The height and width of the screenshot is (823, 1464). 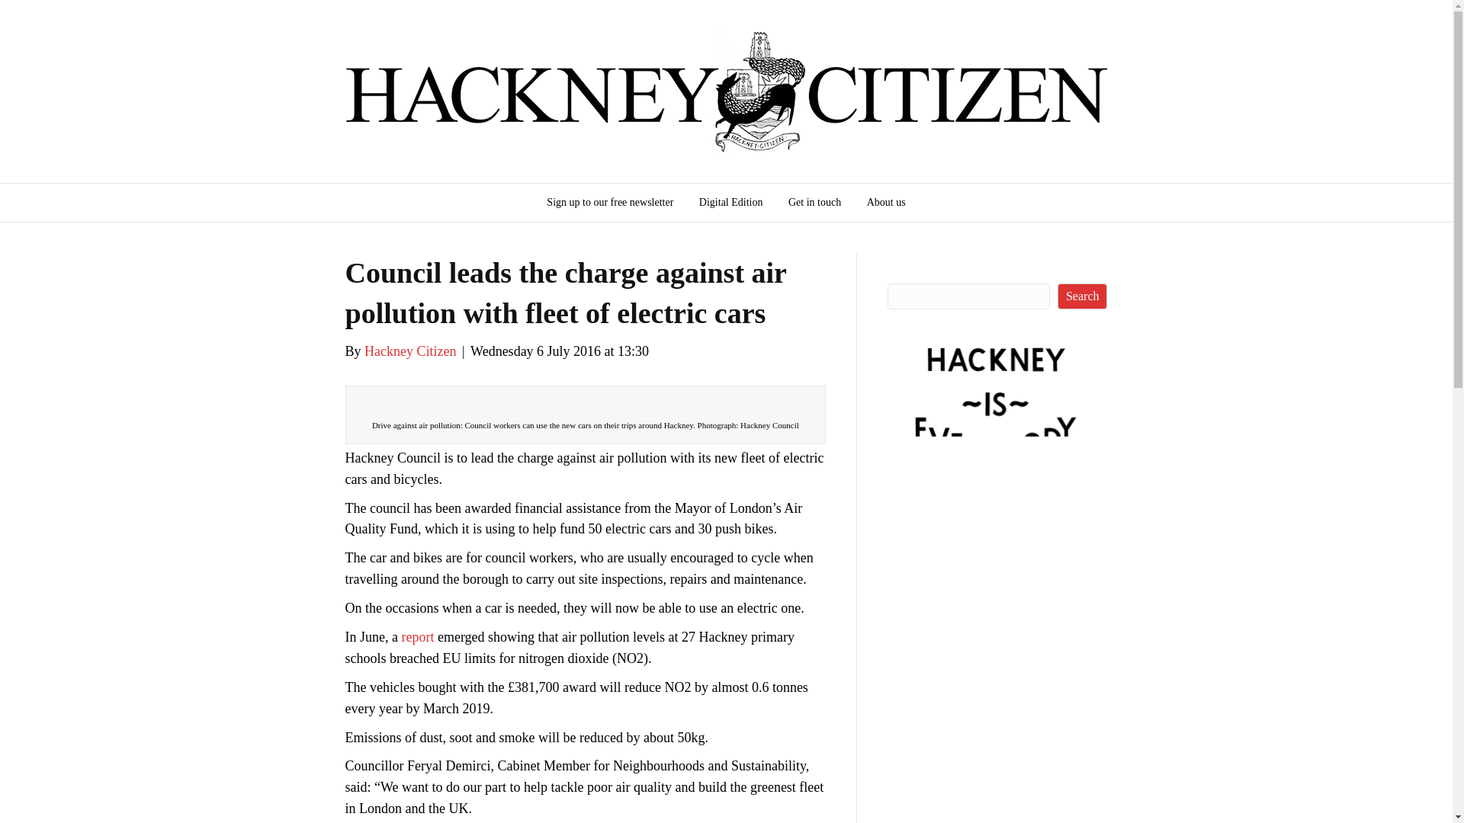 What do you see at coordinates (1083, 296) in the screenshot?
I see `Search` at bounding box center [1083, 296].